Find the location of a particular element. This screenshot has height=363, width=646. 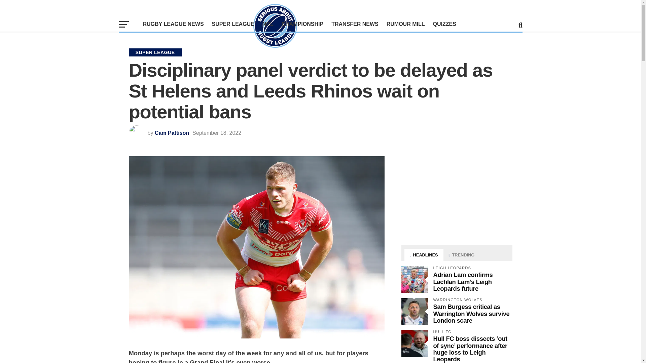

SUPER LEAGUE is located at coordinates (233, 24).